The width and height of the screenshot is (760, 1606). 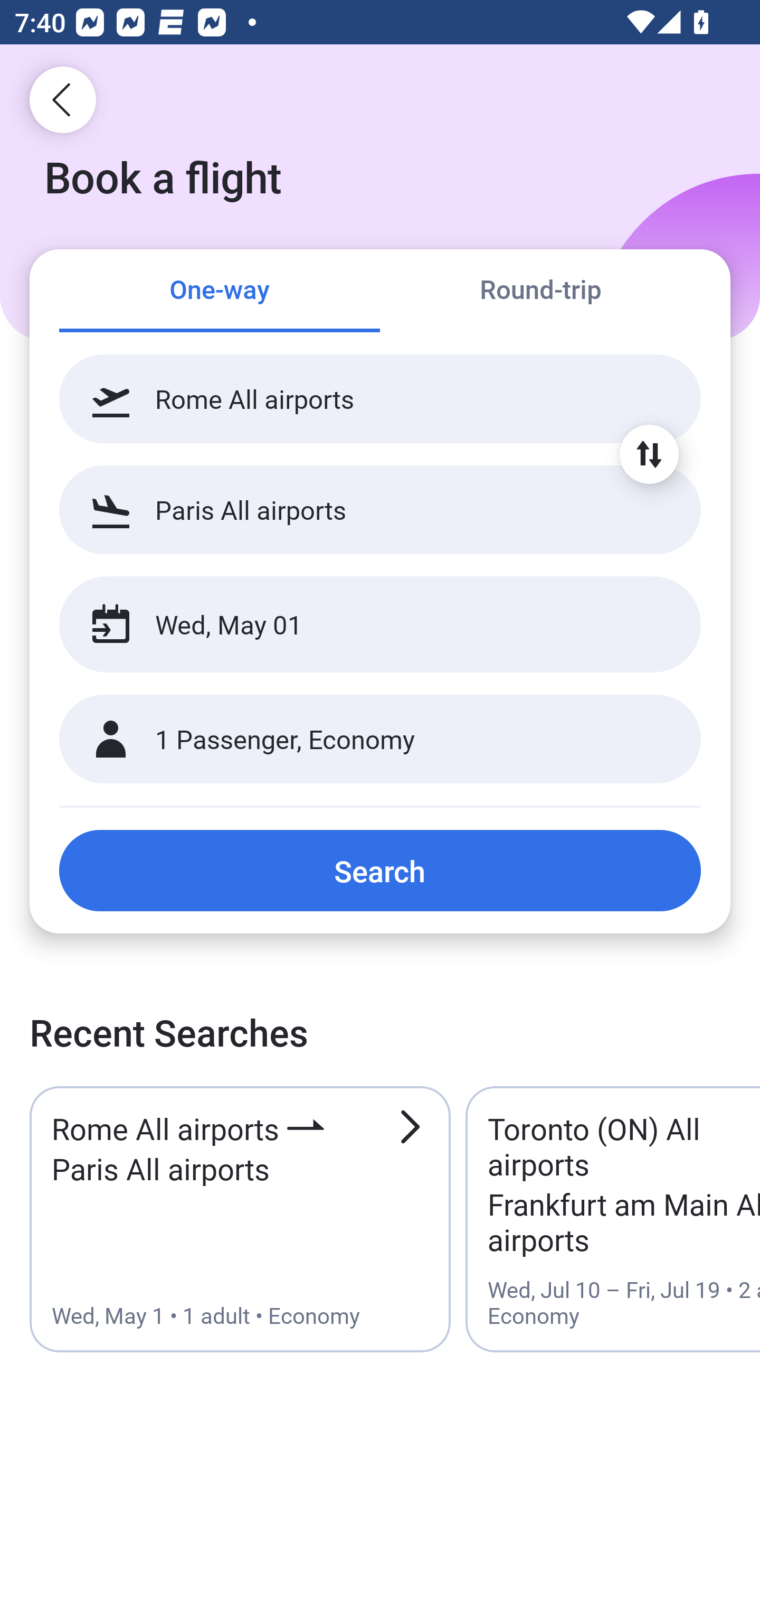 I want to click on 1 Passenger, Economy, so click(x=380, y=740).